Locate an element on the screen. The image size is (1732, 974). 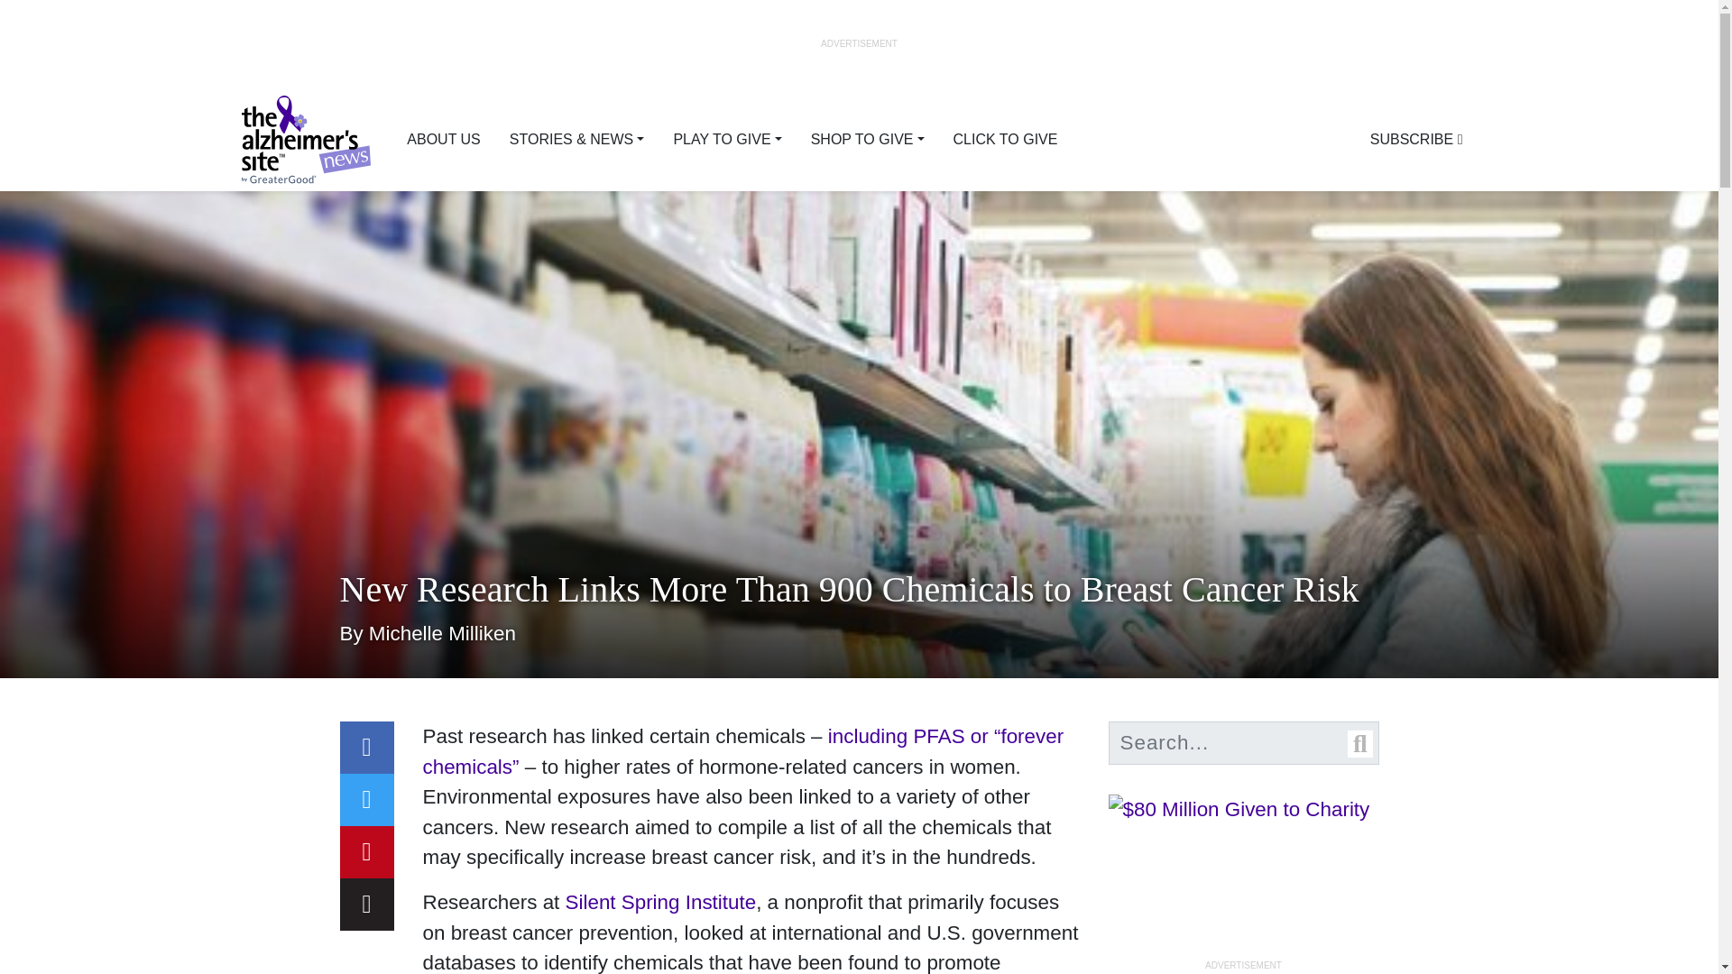
PLAY TO GIVE is located at coordinates (726, 139).